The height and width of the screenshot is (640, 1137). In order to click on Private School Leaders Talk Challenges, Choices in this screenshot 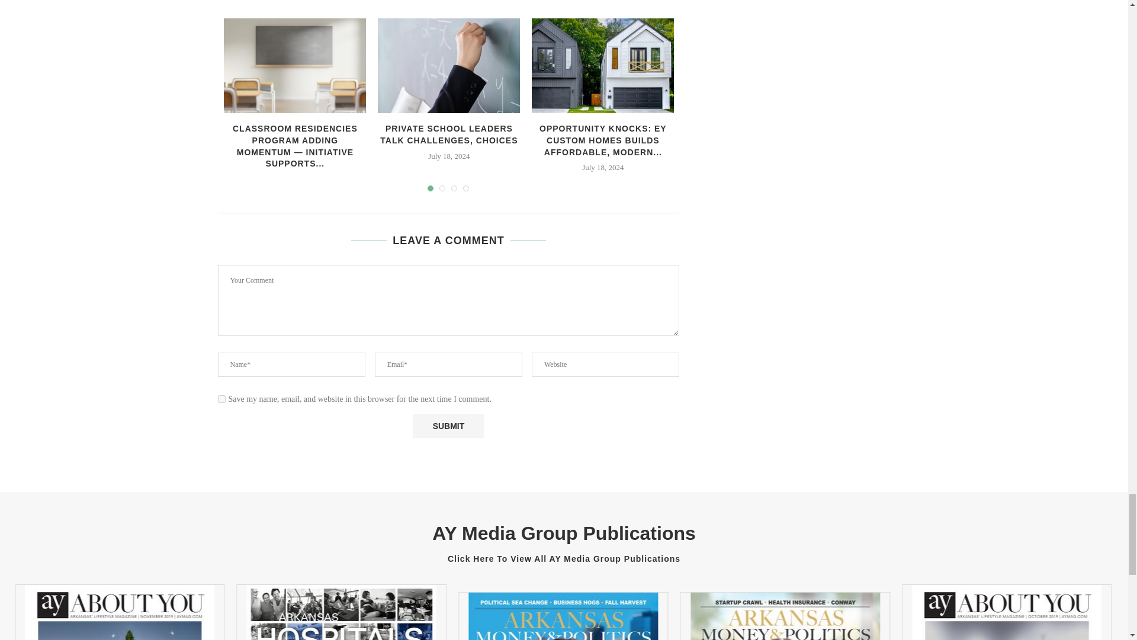, I will do `click(448, 66)`.